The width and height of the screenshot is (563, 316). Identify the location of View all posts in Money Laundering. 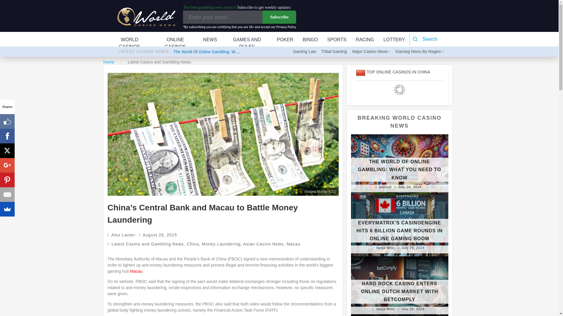
(221, 244).